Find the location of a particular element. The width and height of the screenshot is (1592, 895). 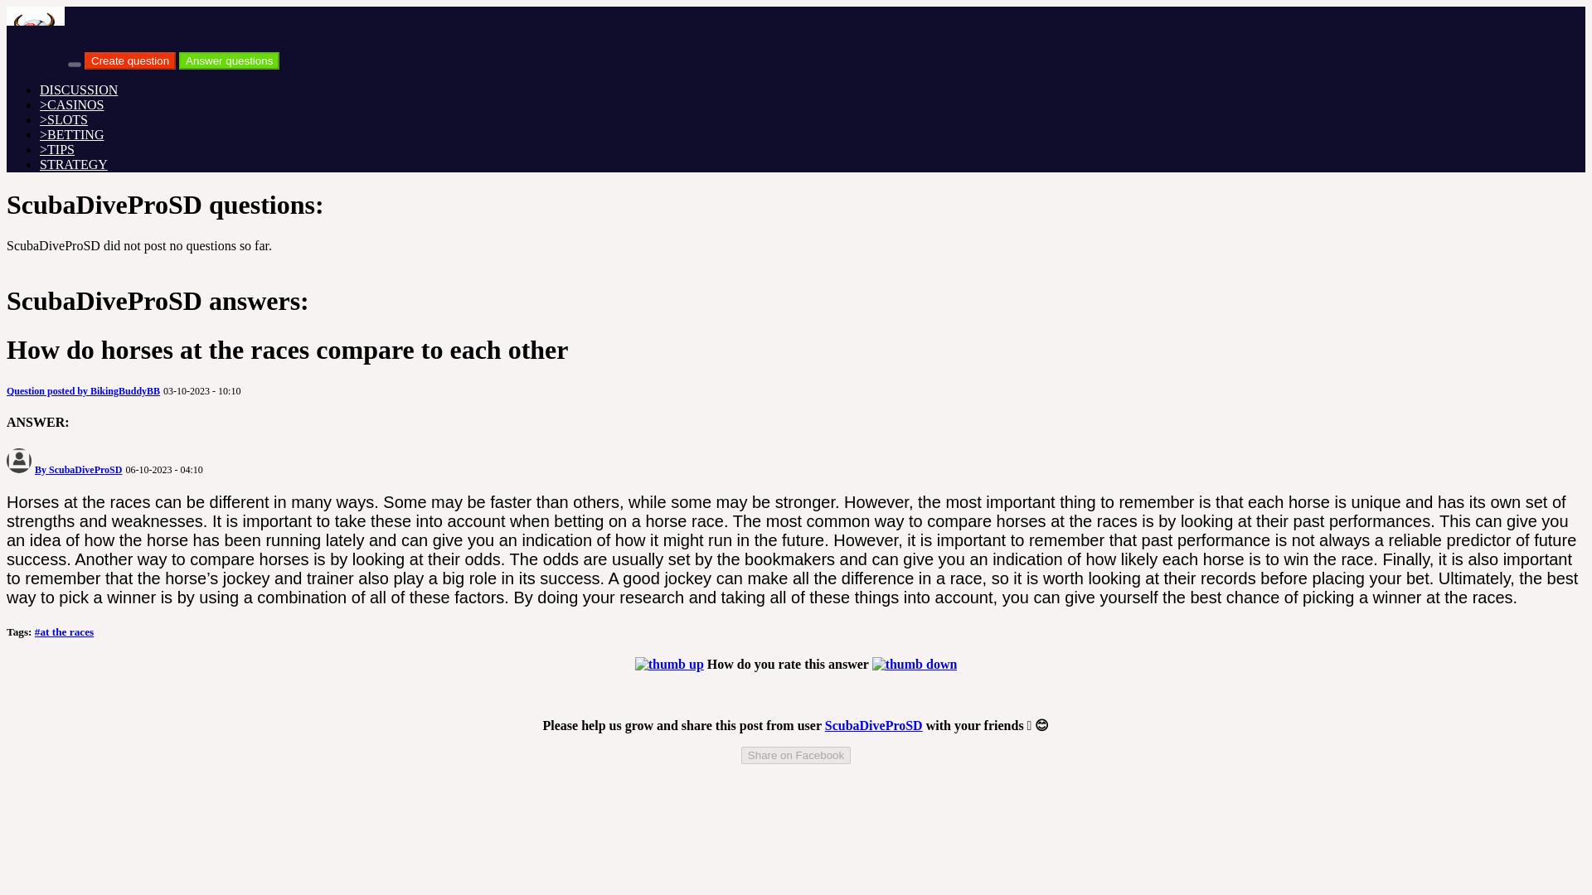

Answer questions is located at coordinates (229, 60).